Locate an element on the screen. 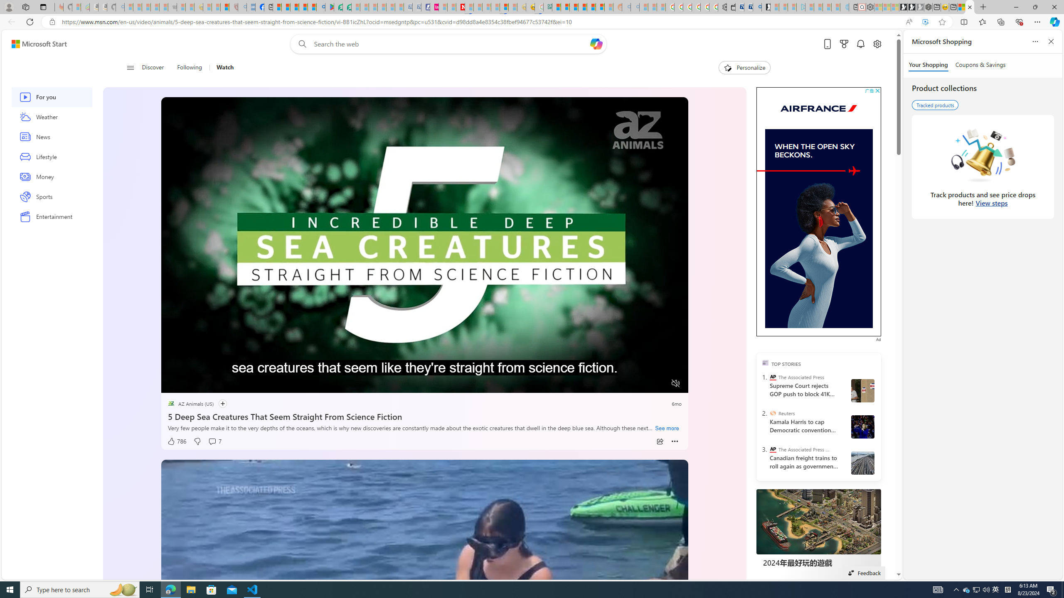  Enter your search term is located at coordinates (451, 44).